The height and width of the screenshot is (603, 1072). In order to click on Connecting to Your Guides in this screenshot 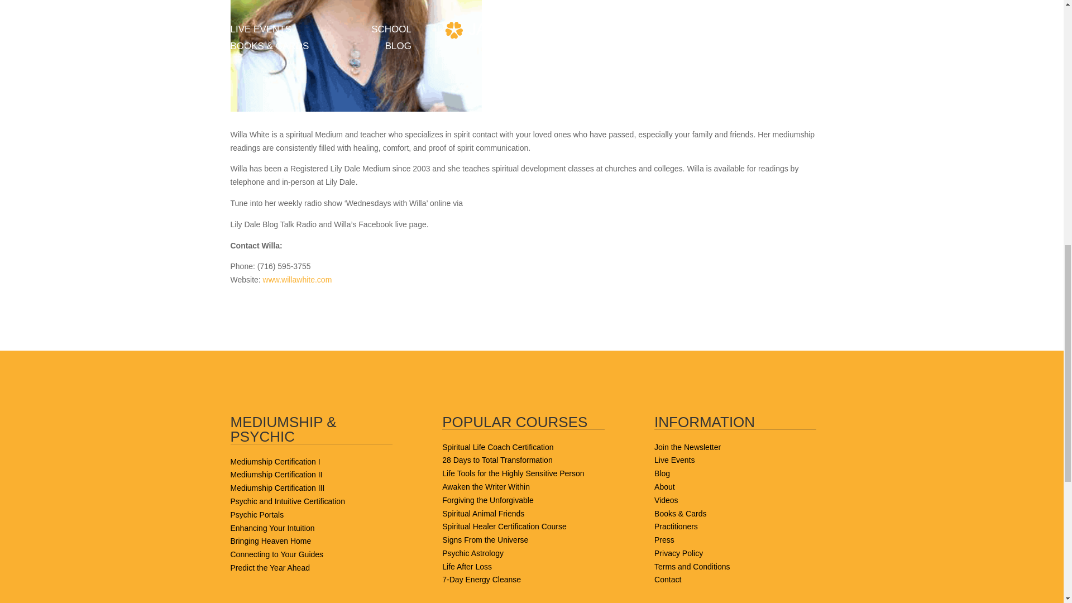, I will do `click(277, 554)`.